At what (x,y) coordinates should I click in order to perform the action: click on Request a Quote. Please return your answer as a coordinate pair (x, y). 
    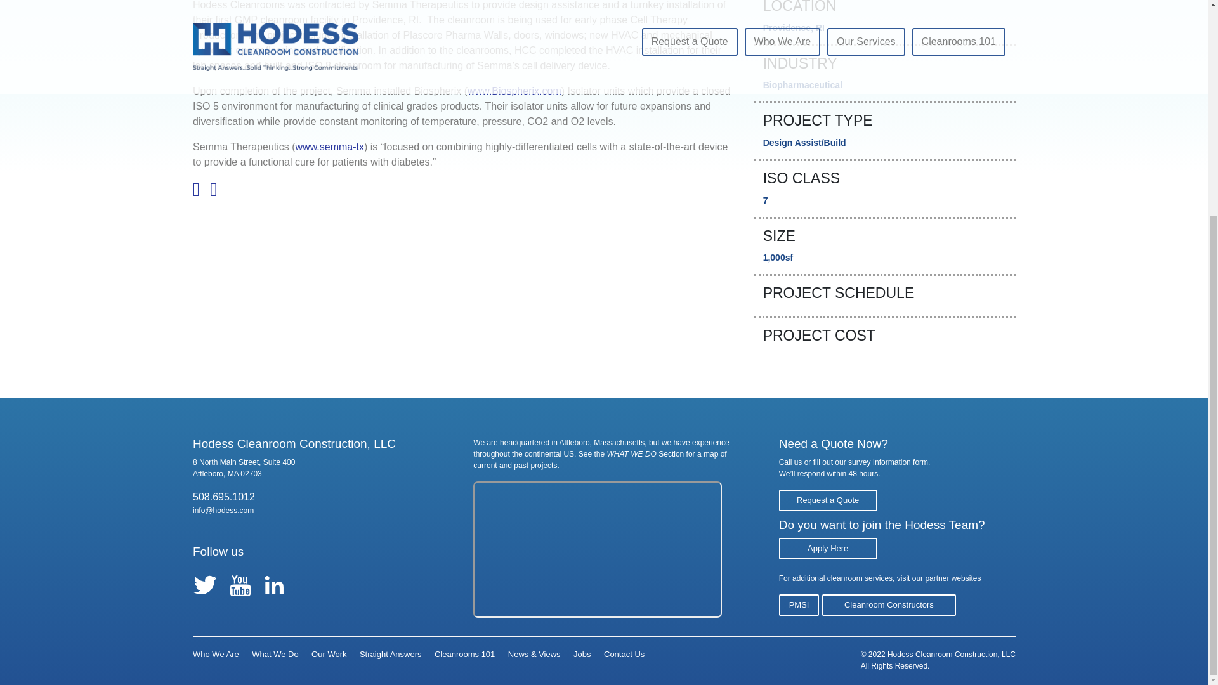
    Looking at the image, I should click on (828, 500).